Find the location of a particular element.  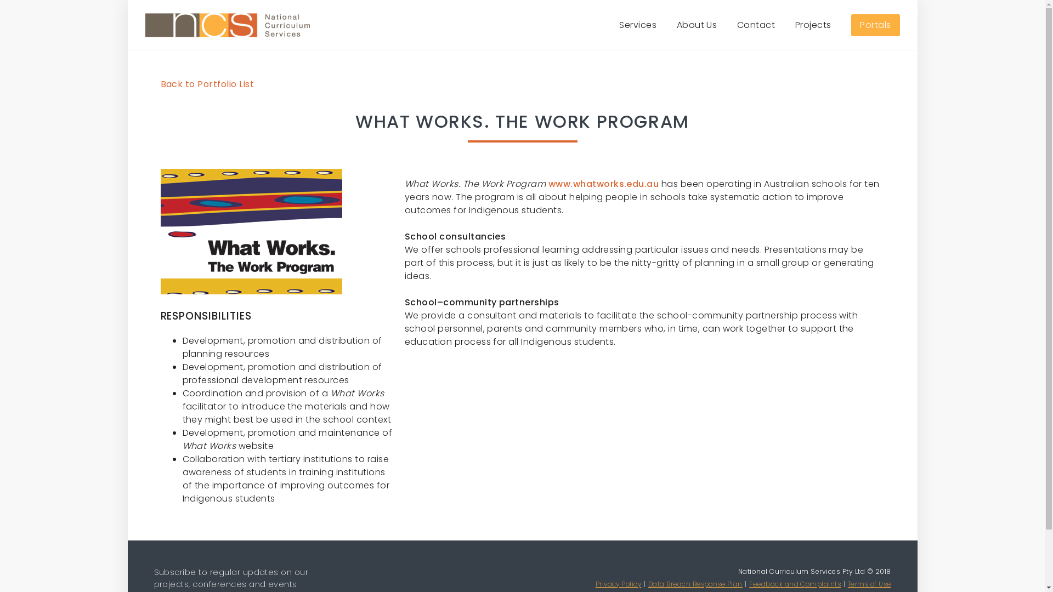

Services is located at coordinates (638, 25).